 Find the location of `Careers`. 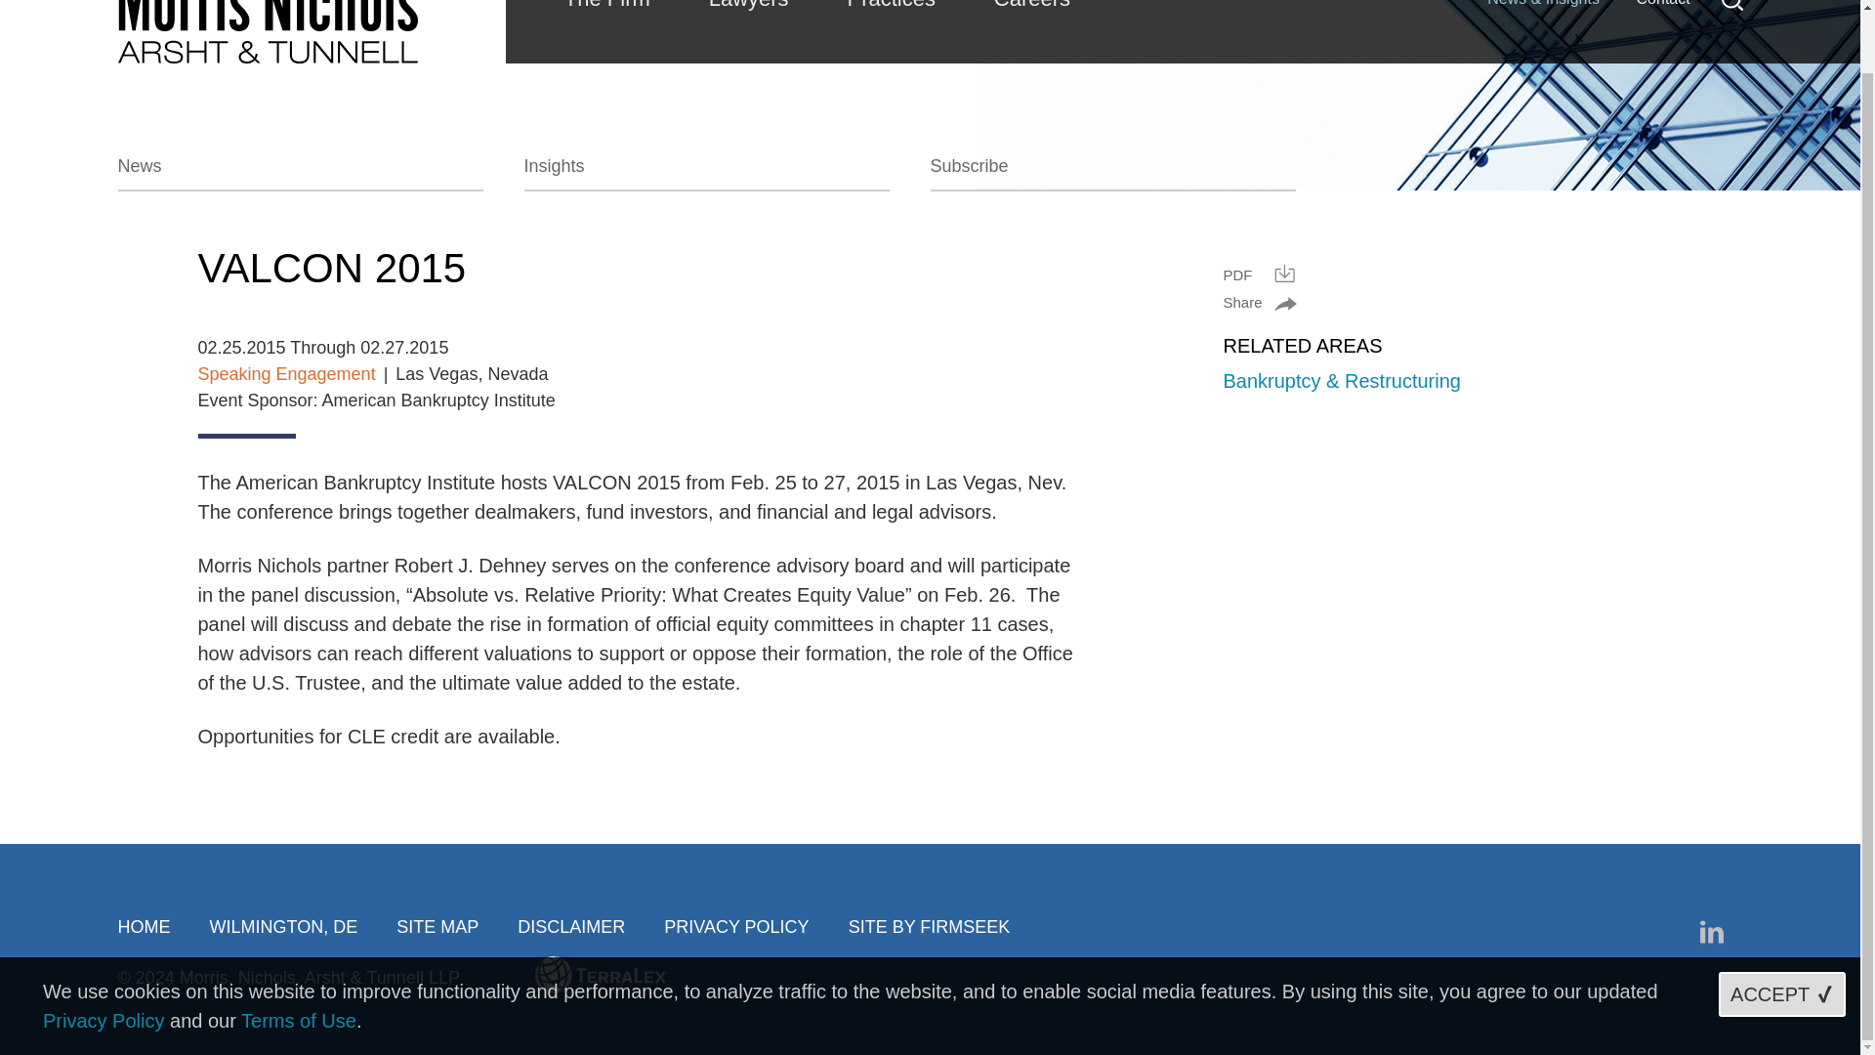

Careers is located at coordinates (1031, 10).